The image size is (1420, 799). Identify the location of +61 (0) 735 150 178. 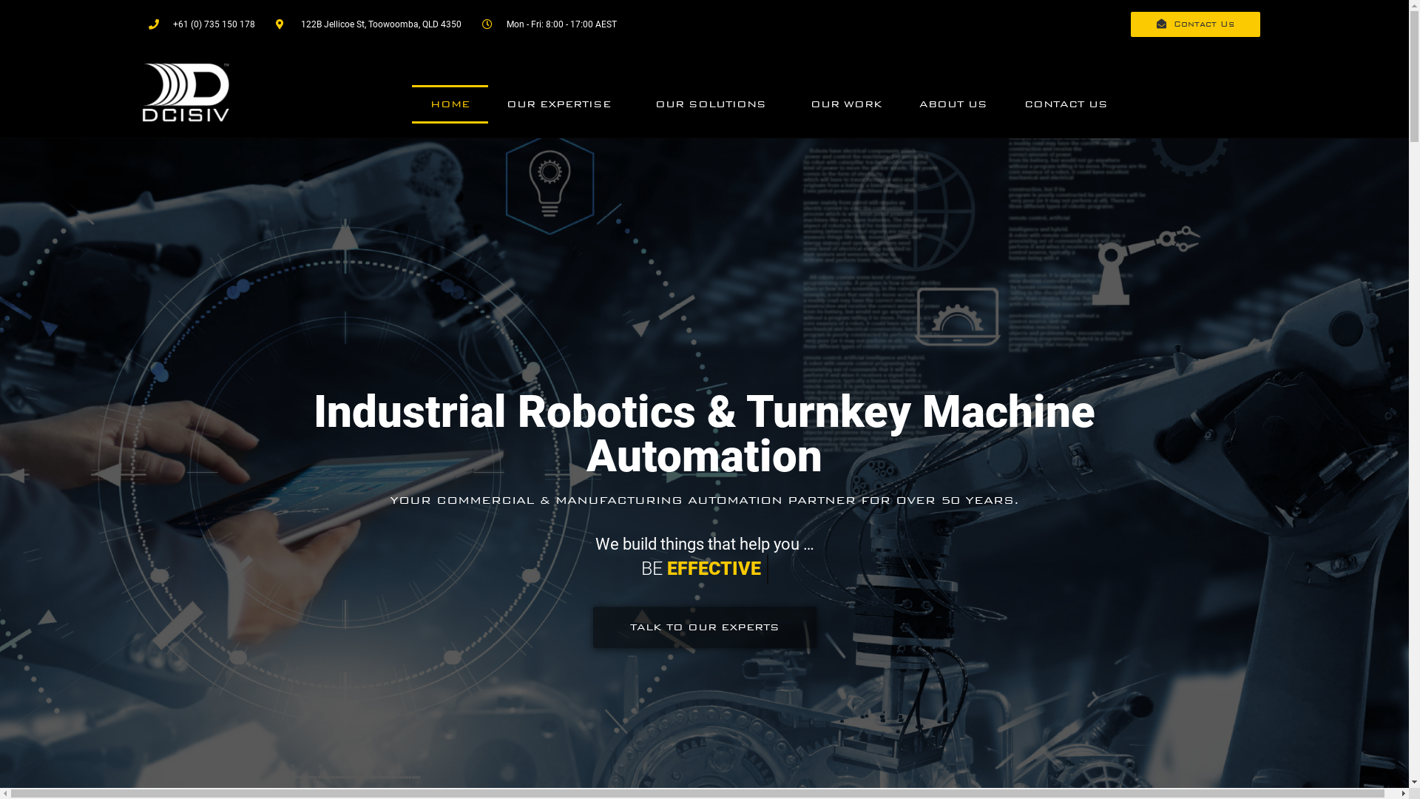
(201, 24).